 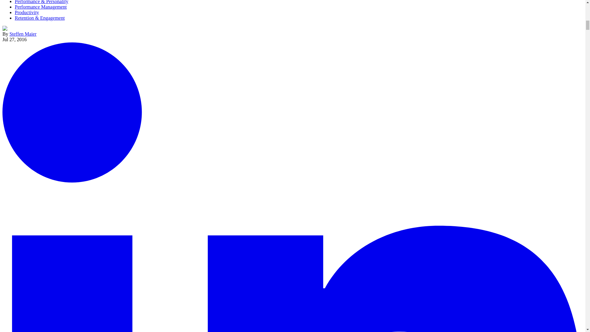 What do you see at coordinates (41, 7) in the screenshot?
I see `Performance Management` at bounding box center [41, 7].